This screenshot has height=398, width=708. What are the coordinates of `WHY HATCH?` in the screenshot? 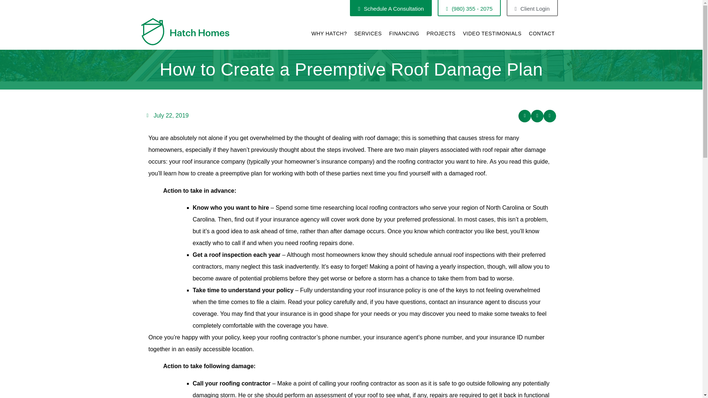 It's located at (329, 34).